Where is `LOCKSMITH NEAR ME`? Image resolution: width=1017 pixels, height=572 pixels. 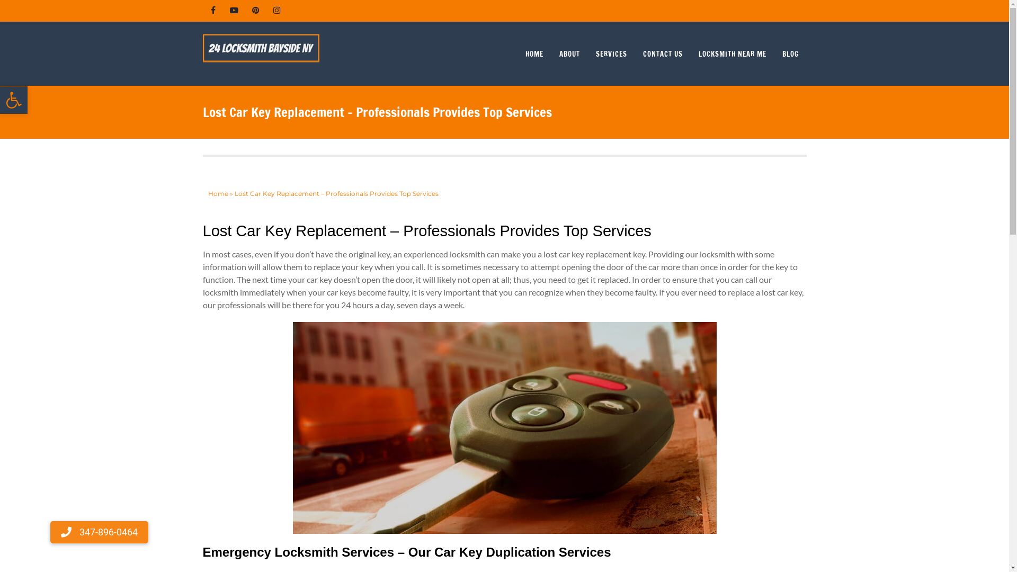
LOCKSMITH NEAR ME is located at coordinates (733, 54).